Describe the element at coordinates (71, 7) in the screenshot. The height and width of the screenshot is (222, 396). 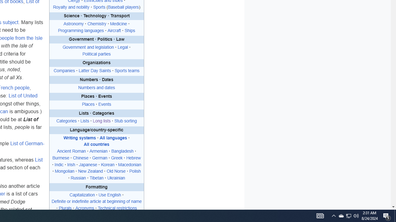
I see `Royalty and nobility` at that location.